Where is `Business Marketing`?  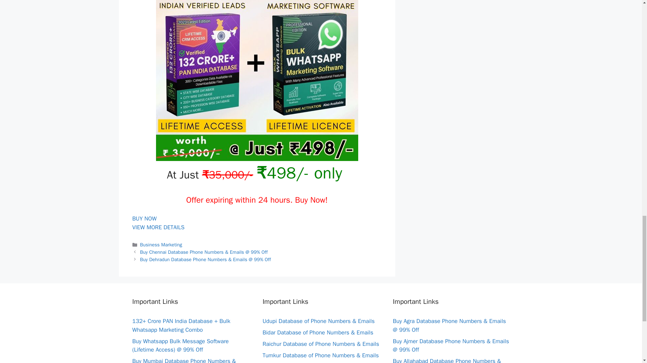
Business Marketing is located at coordinates (161, 245).